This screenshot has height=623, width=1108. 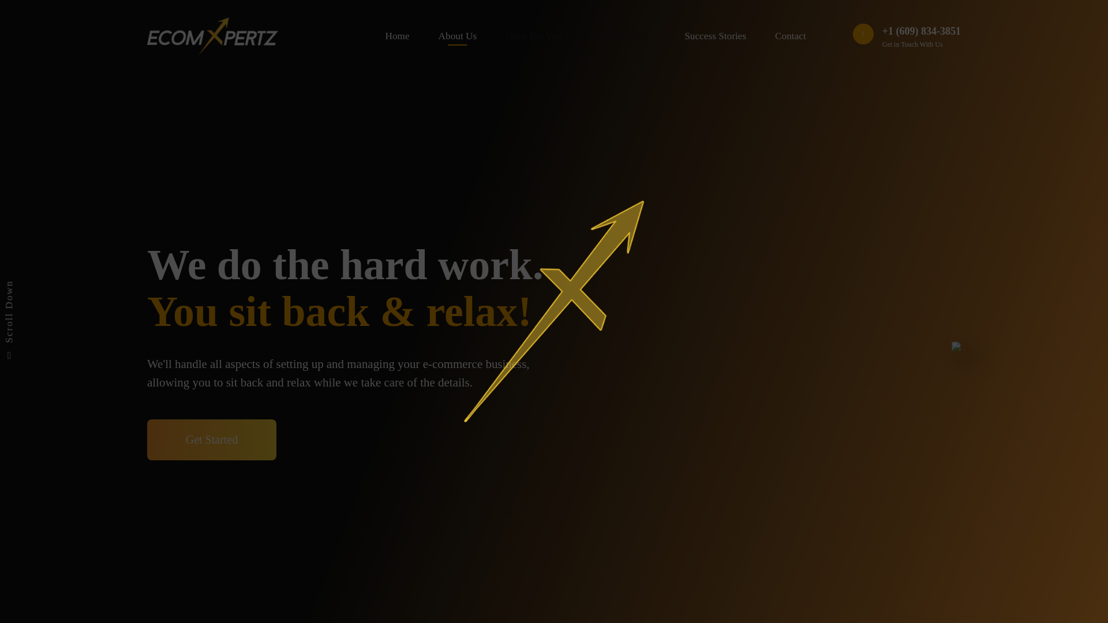 What do you see at coordinates (715, 36) in the screenshot?
I see `Success Stories` at bounding box center [715, 36].